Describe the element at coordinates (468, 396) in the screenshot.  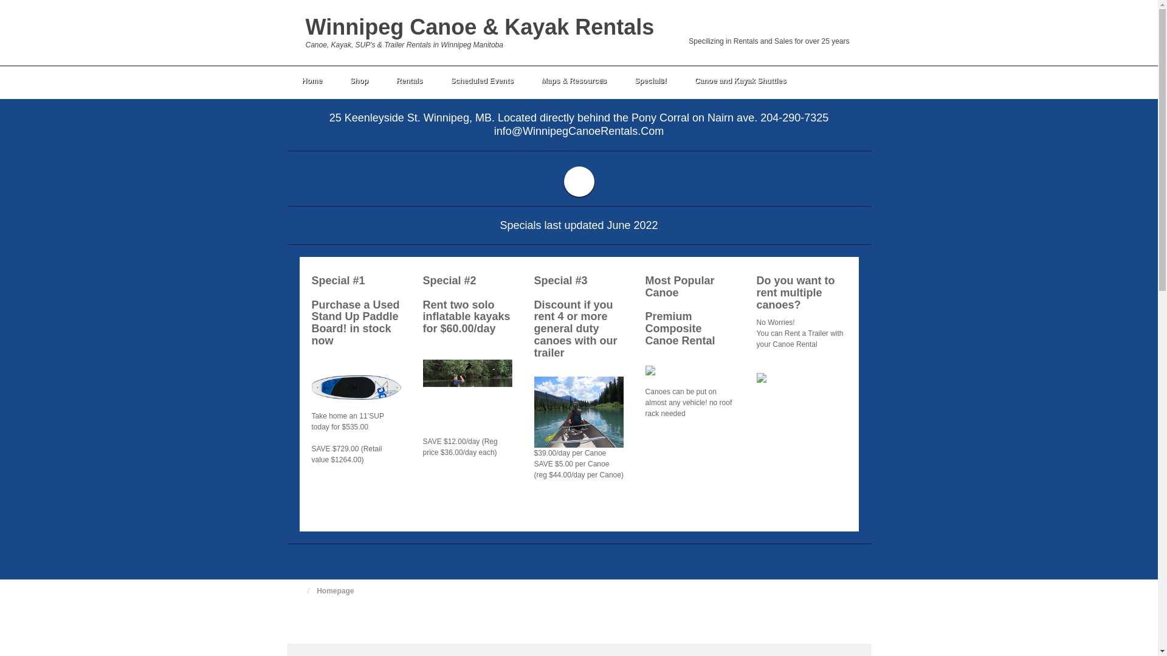
I see `inflatable kayak rentals` at that location.